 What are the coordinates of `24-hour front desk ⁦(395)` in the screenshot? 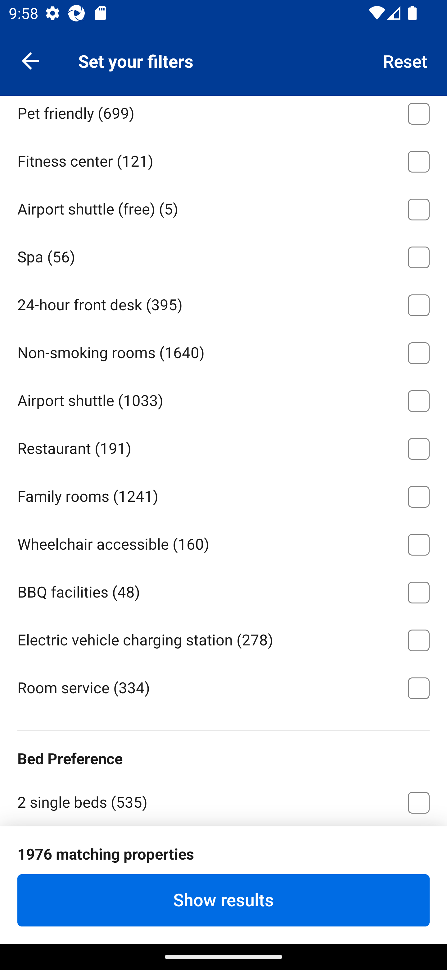 It's located at (223, 303).